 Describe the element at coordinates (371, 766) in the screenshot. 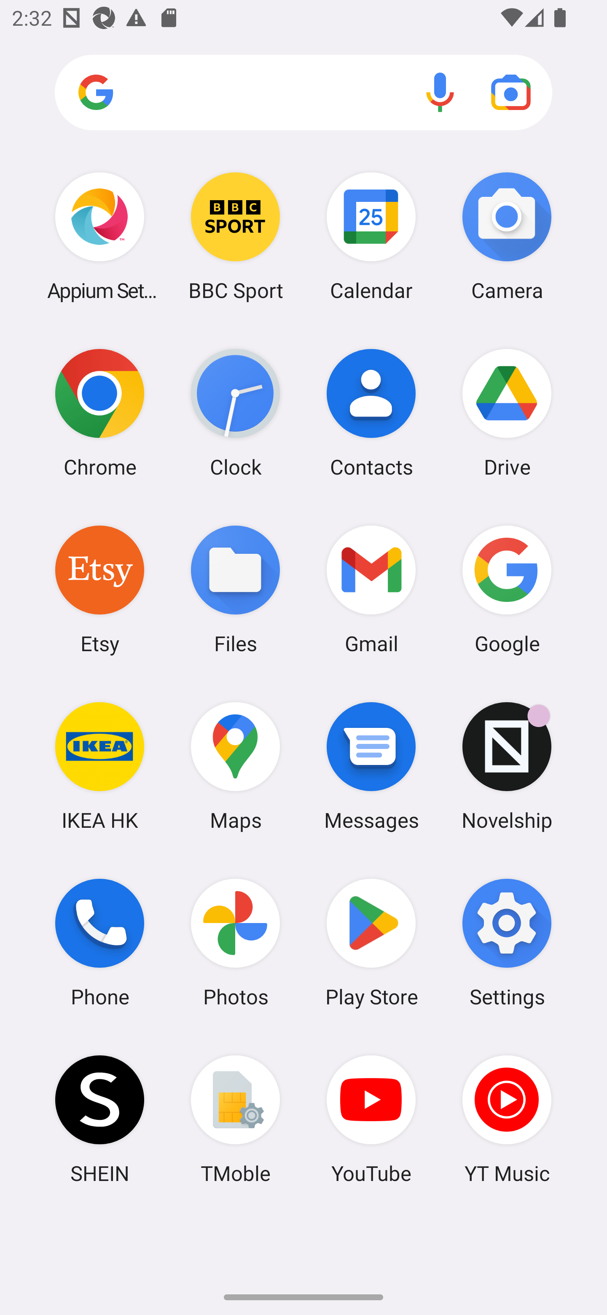

I see `Messages` at that location.